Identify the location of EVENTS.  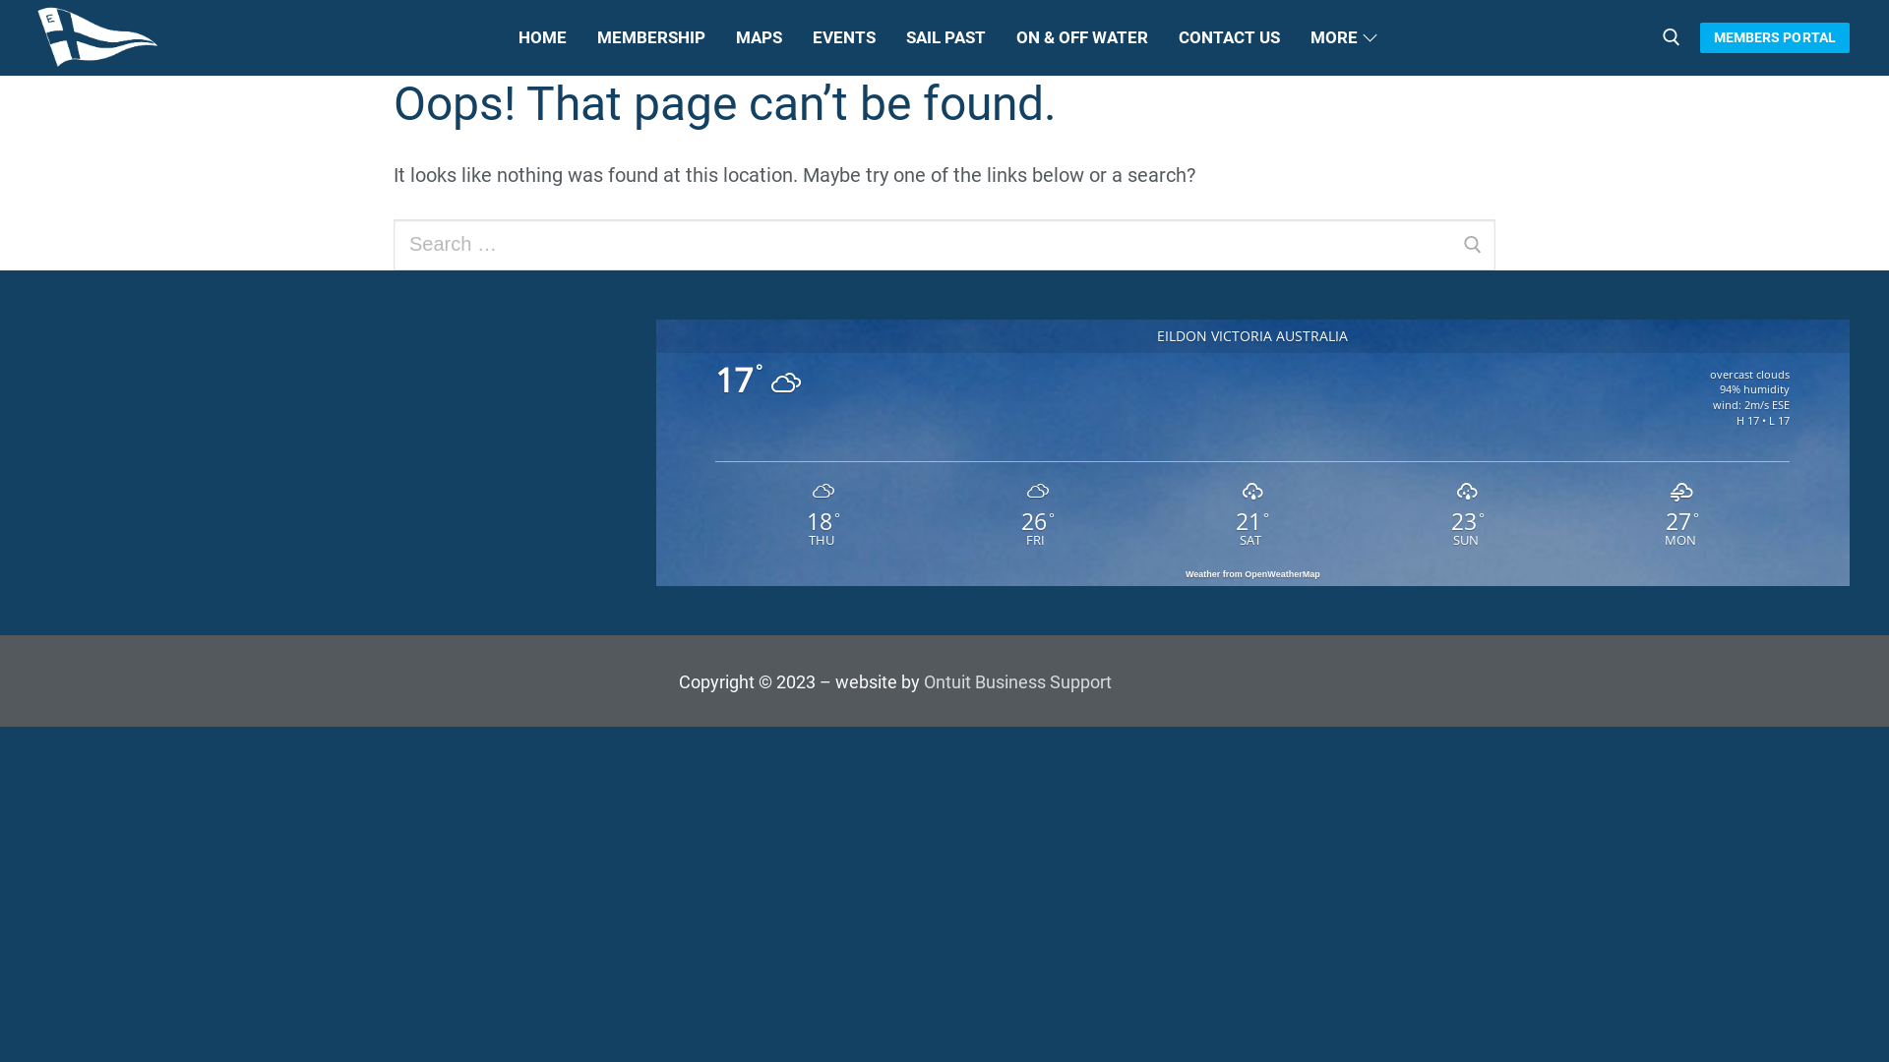
(843, 37).